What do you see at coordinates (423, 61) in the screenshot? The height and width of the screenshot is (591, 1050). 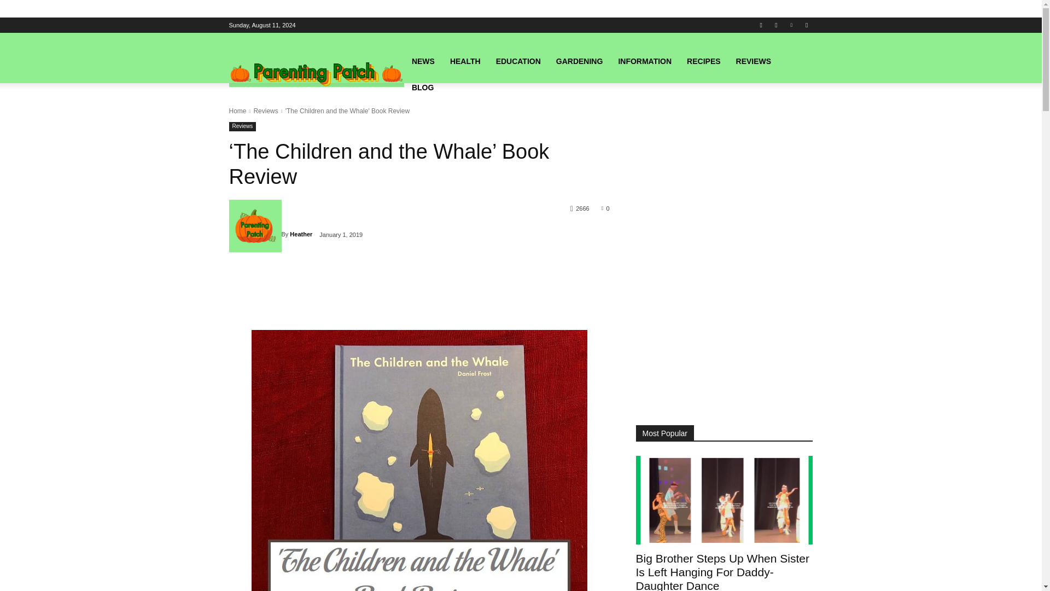 I see `NEWS` at bounding box center [423, 61].